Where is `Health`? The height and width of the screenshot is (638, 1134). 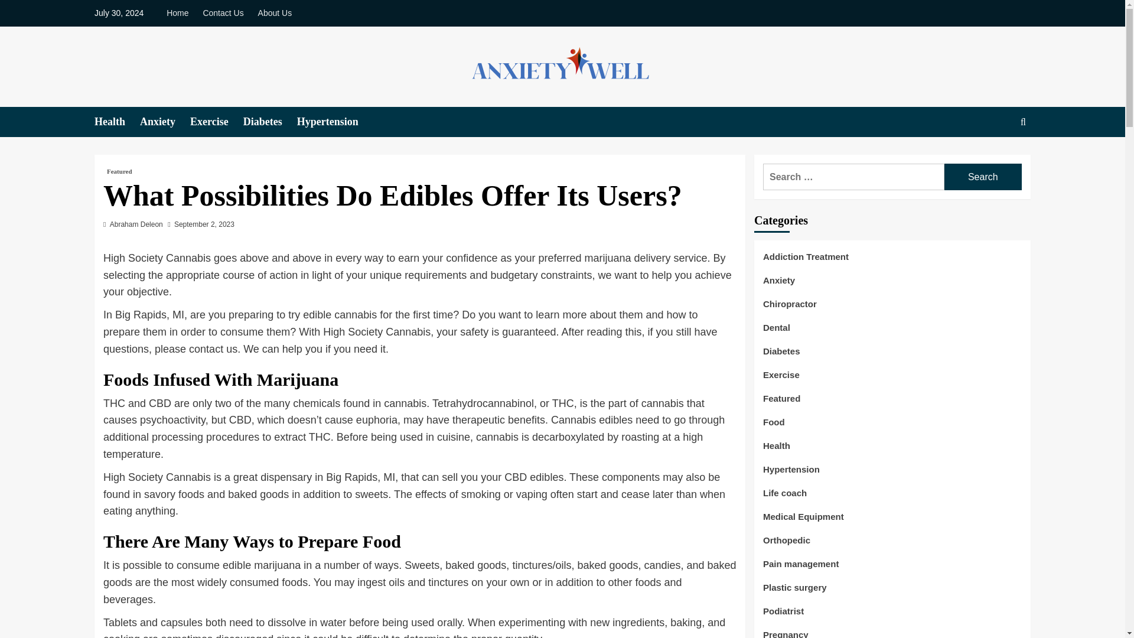
Health is located at coordinates (777, 450).